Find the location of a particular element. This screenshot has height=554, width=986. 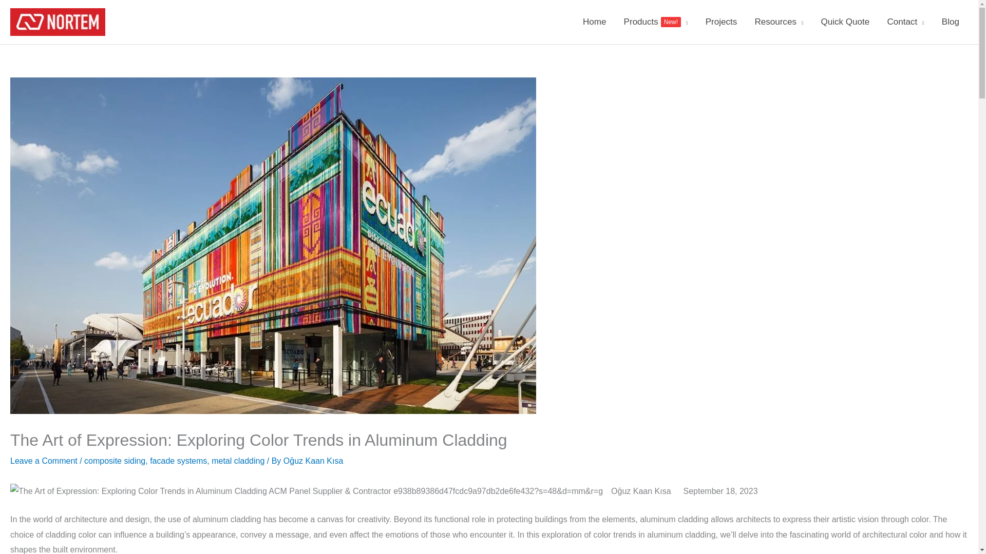

Projects is located at coordinates (722, 22).